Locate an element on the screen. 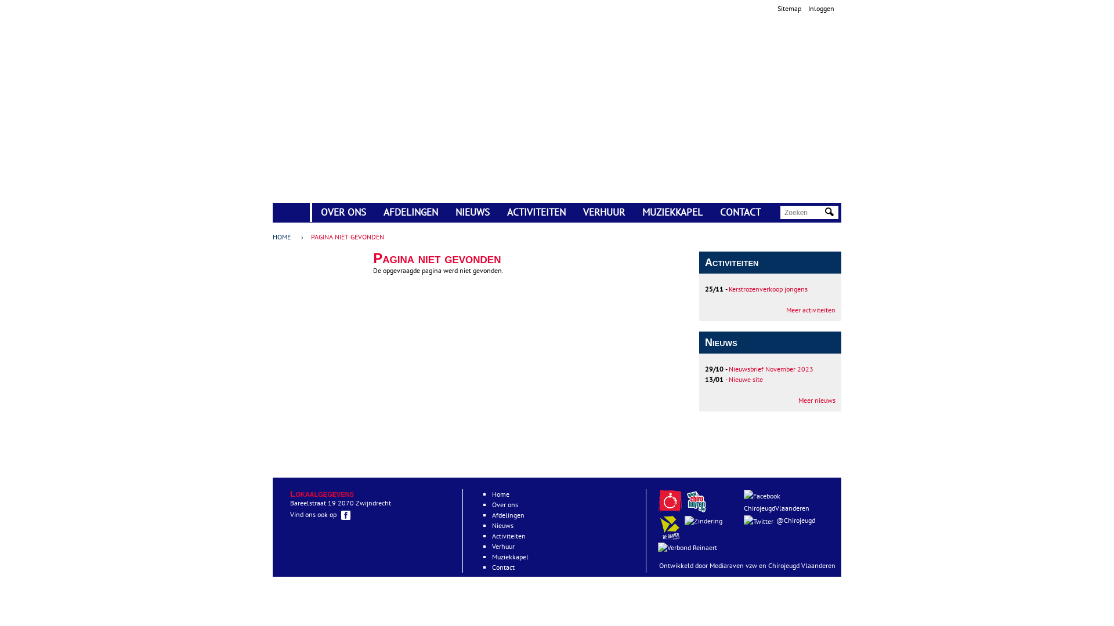 Image resolution: width=1114 pixels, height=626 pixels. VERHUUR is located at coordinates (604, 213).